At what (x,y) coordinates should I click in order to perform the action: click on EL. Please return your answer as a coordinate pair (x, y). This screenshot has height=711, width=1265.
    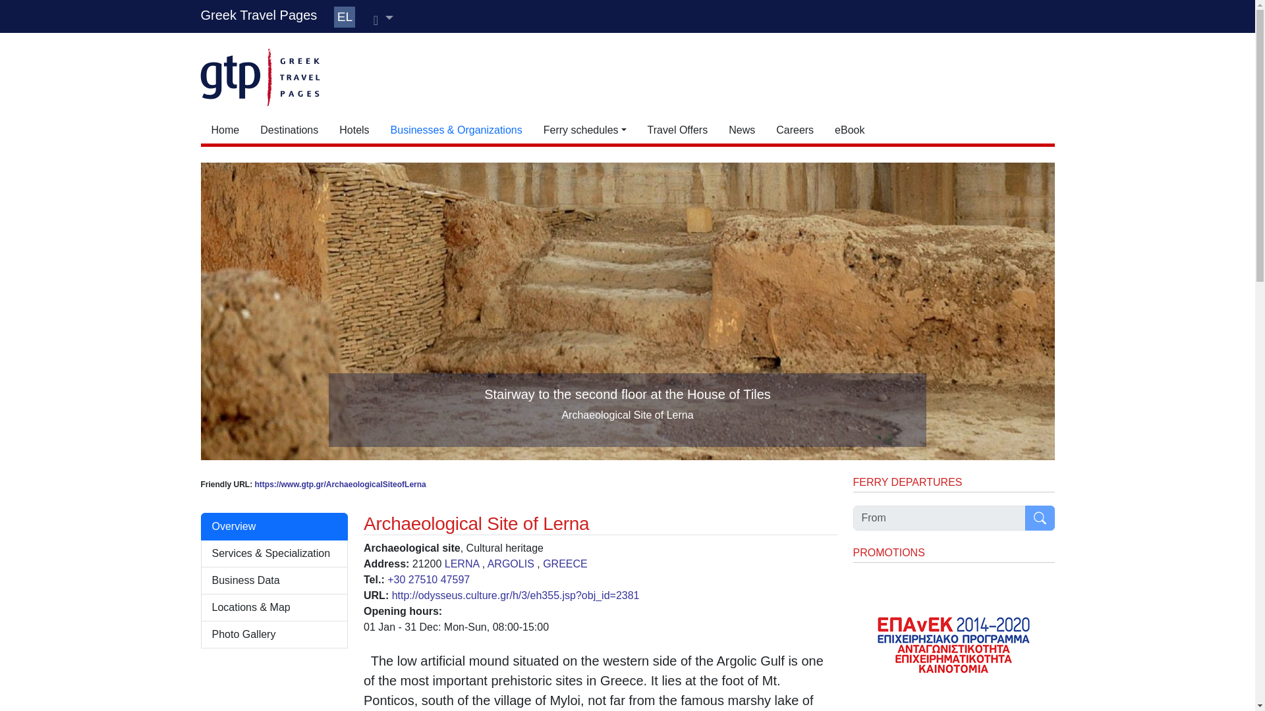
    Looking at the image, I should click on (344, 17).